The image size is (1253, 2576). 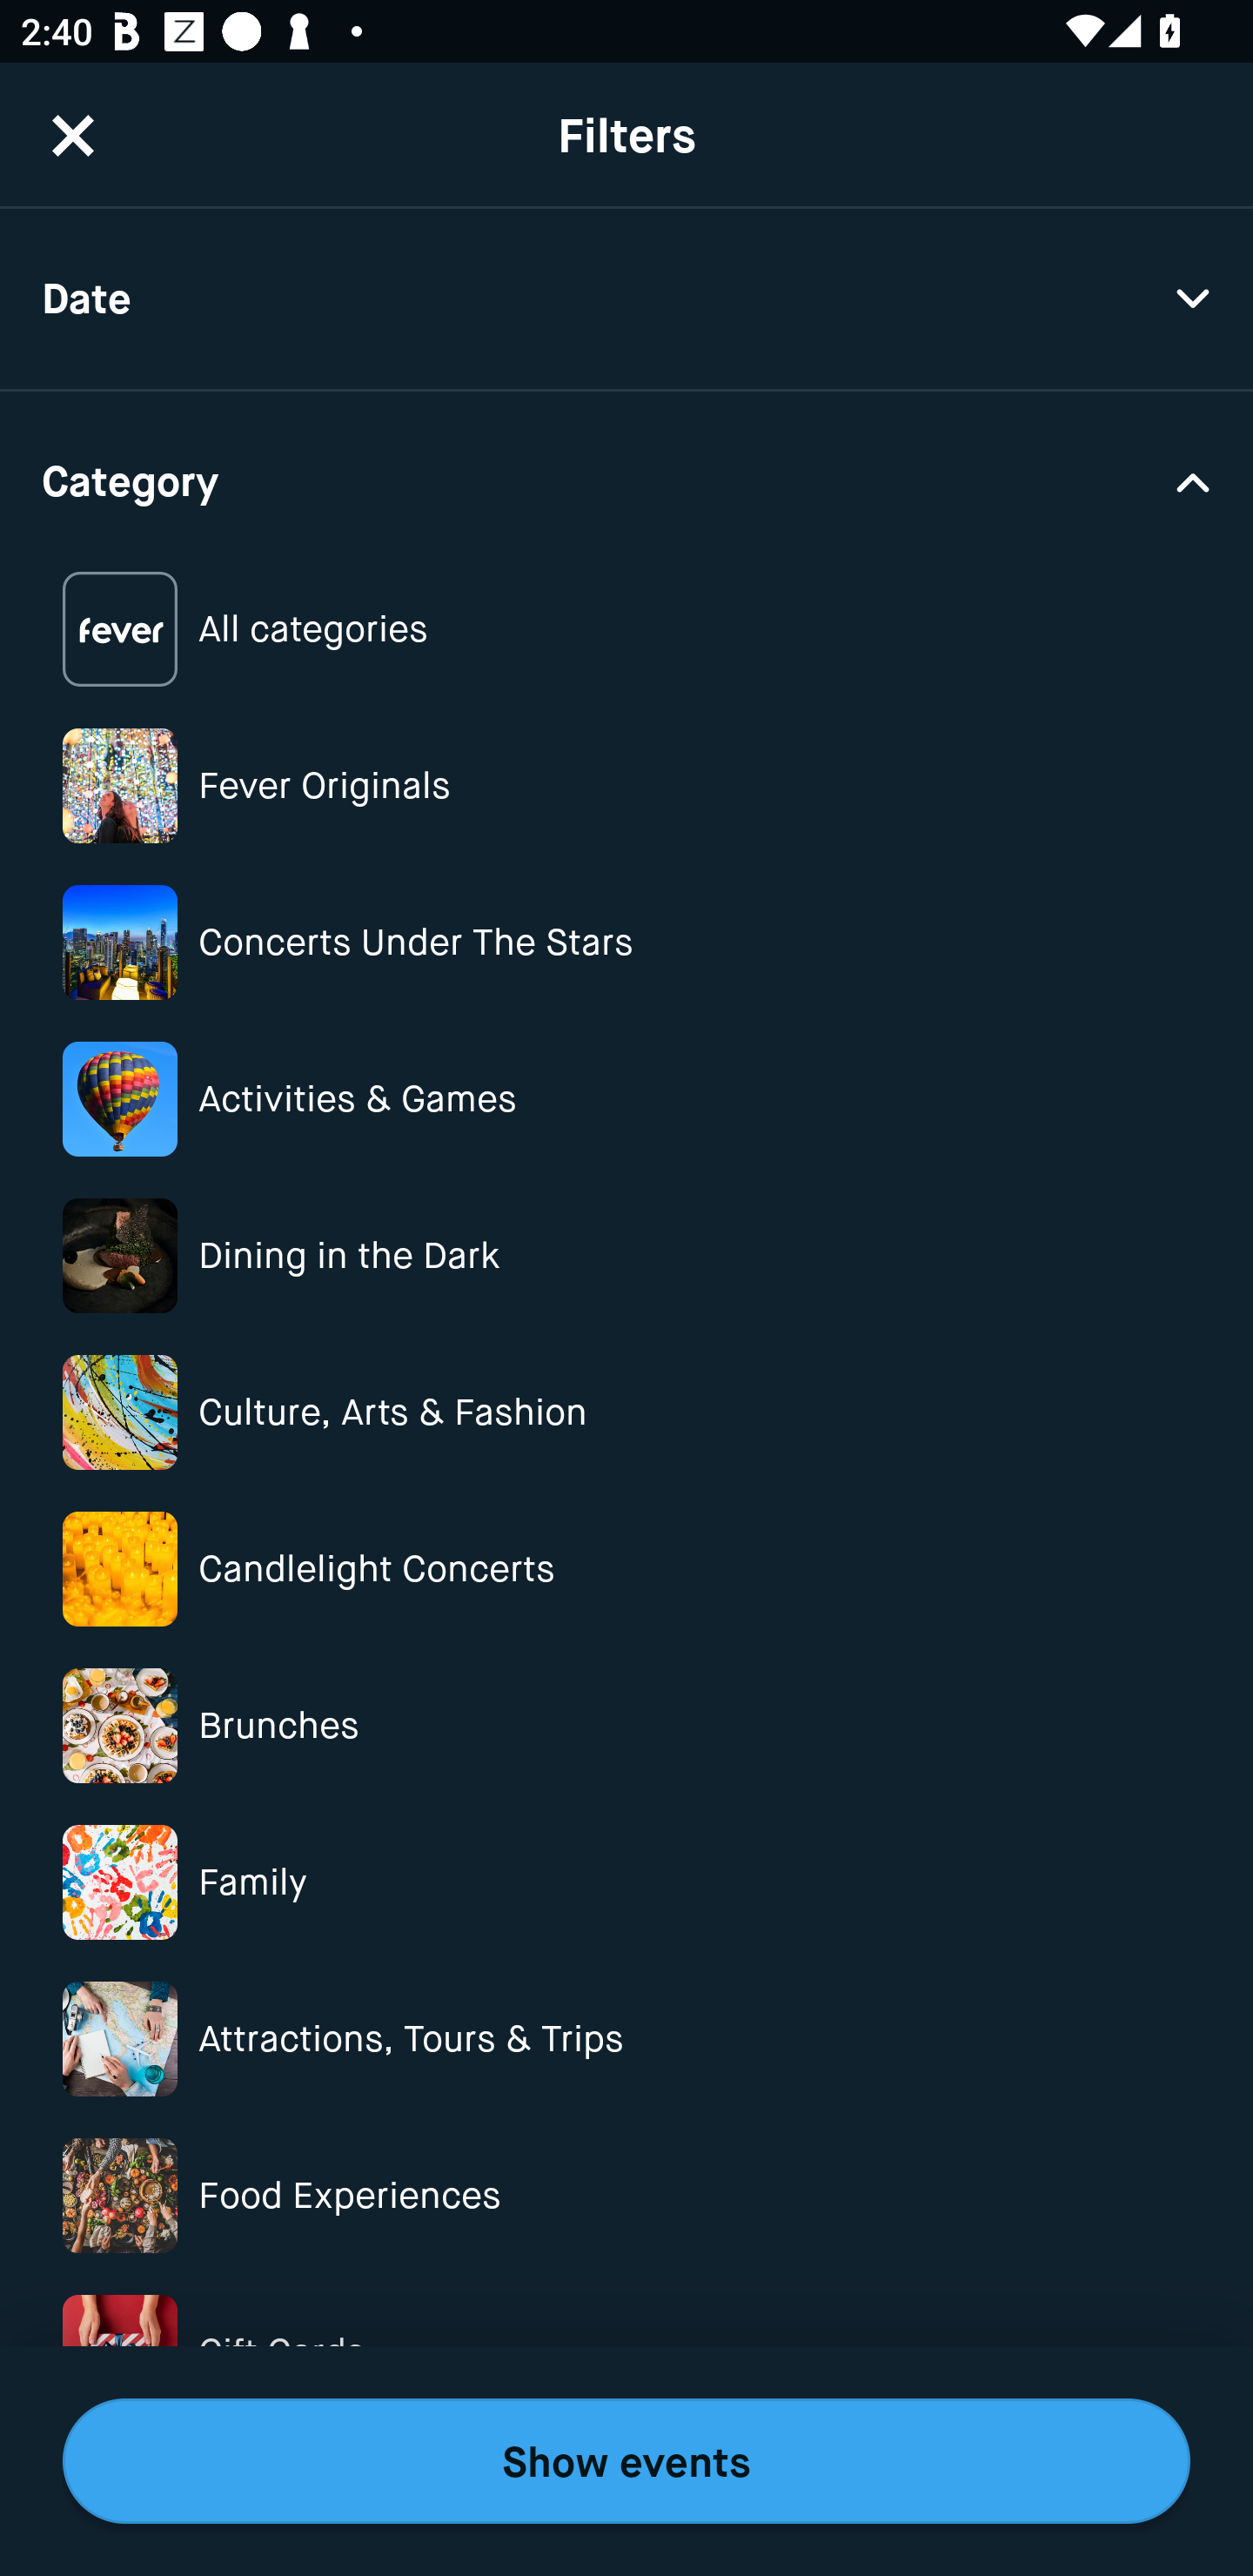 I want to click on Category Image Dining in the Dark, so click(x=626, y=1255).